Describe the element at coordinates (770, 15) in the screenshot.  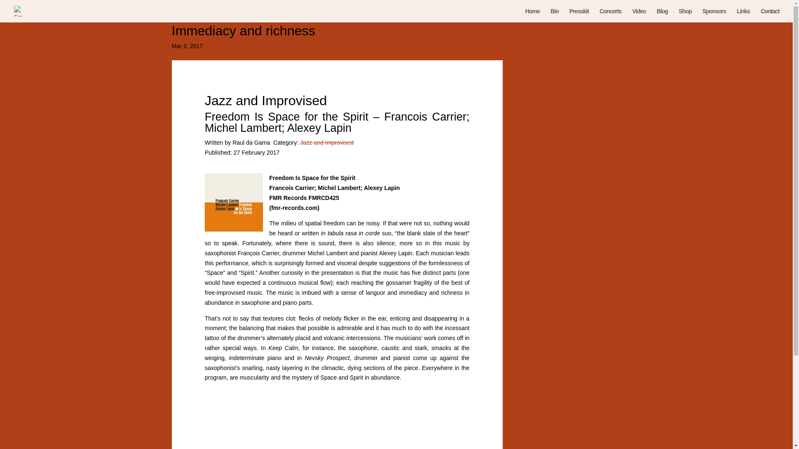
I see `Contact` at that location.